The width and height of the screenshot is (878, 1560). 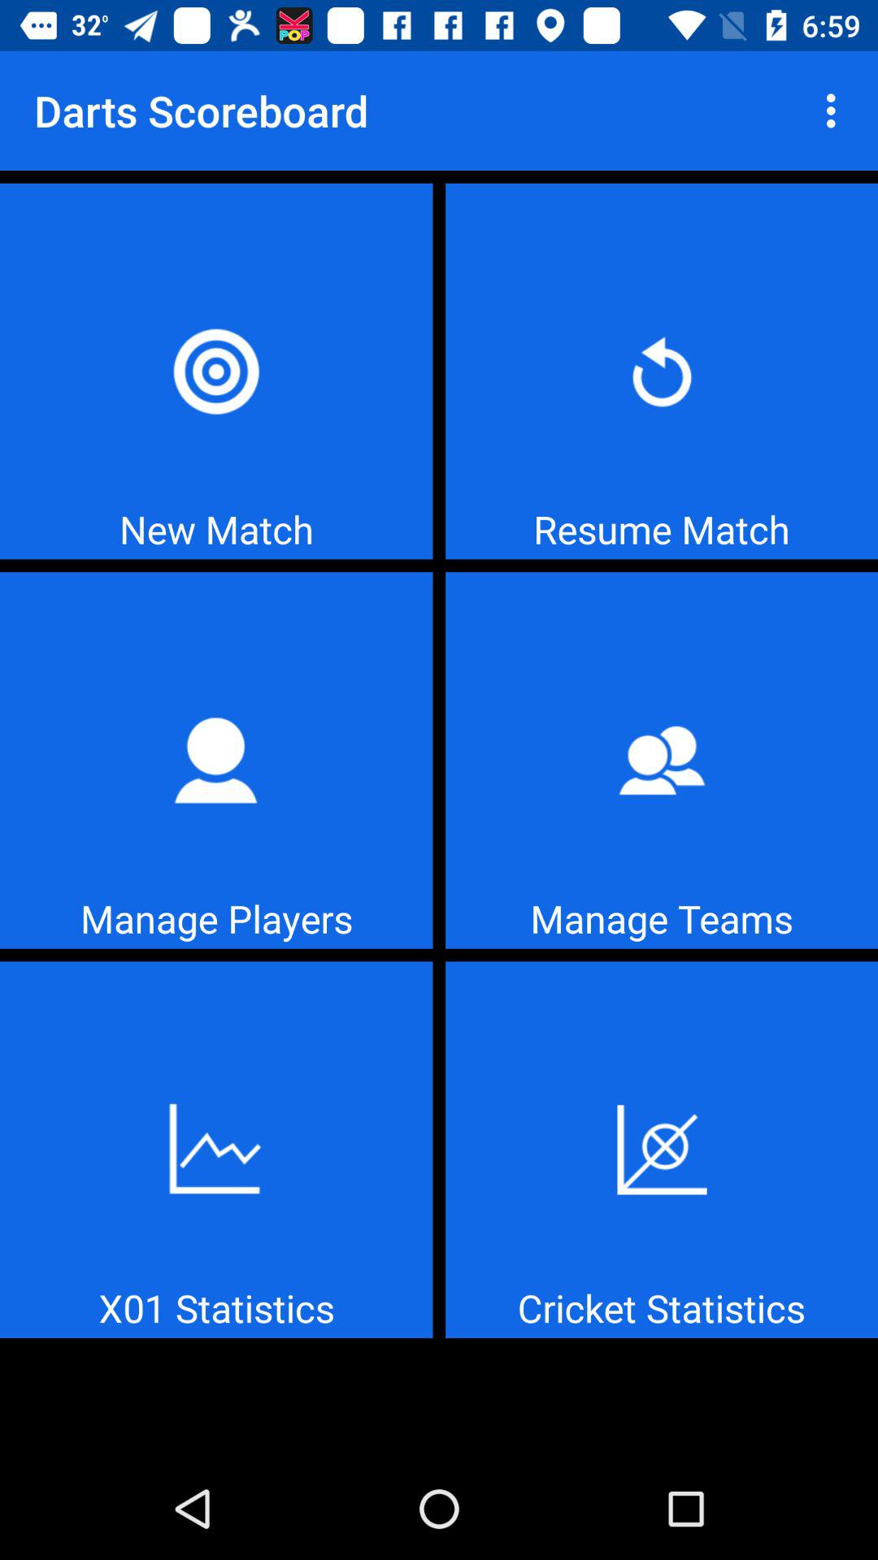 What do you see at coordinates (662, 1150) in the screenshot?
I see `view cricket statistics` at bounding box center [662, 1150].